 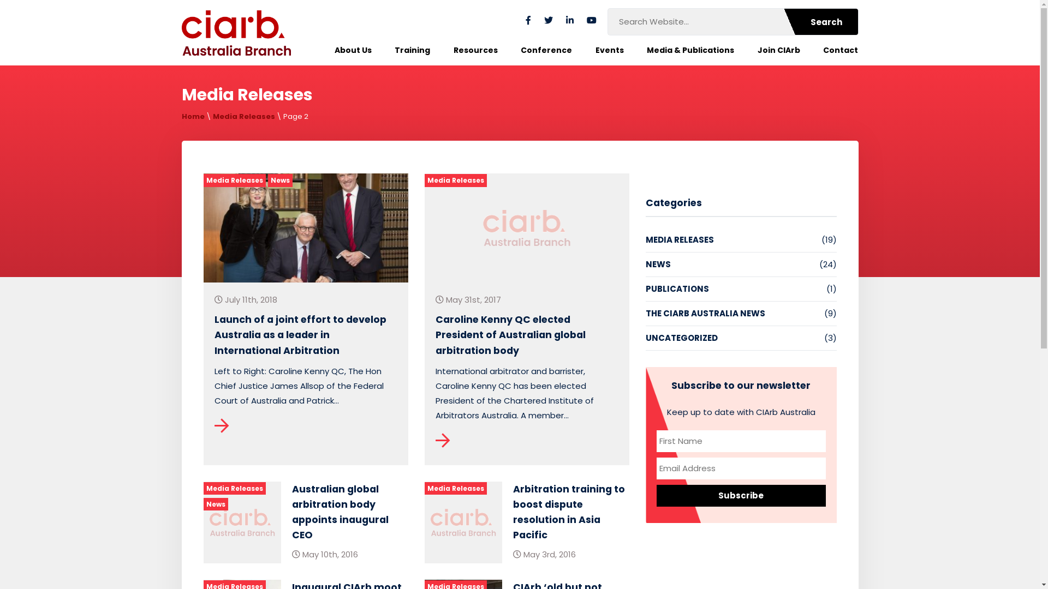 I want to click on Search, so click(x=817, y=22).